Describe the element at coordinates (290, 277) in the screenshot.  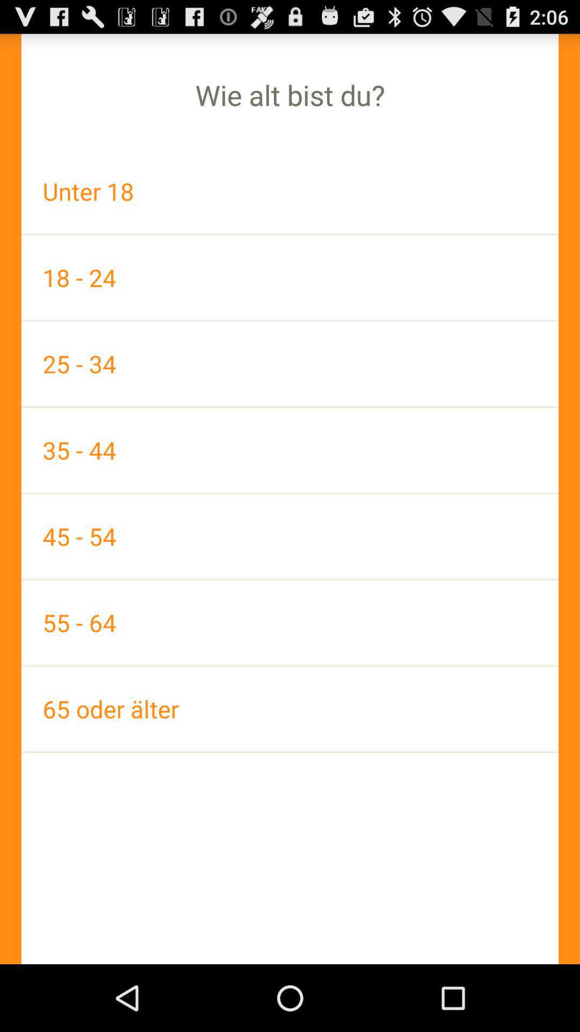
I see `launch 18 - 24 item` at that location.